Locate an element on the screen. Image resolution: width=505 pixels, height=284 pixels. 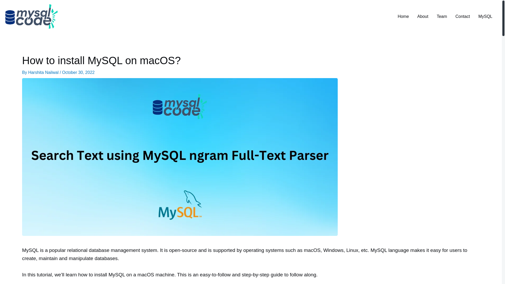
About is located at coordinates (423, 17).